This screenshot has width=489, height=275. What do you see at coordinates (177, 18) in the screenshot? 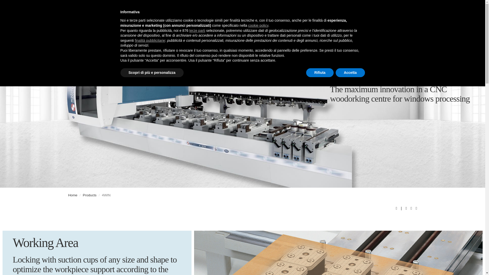
I see `COMPANY` at bounding box center [177, 18].